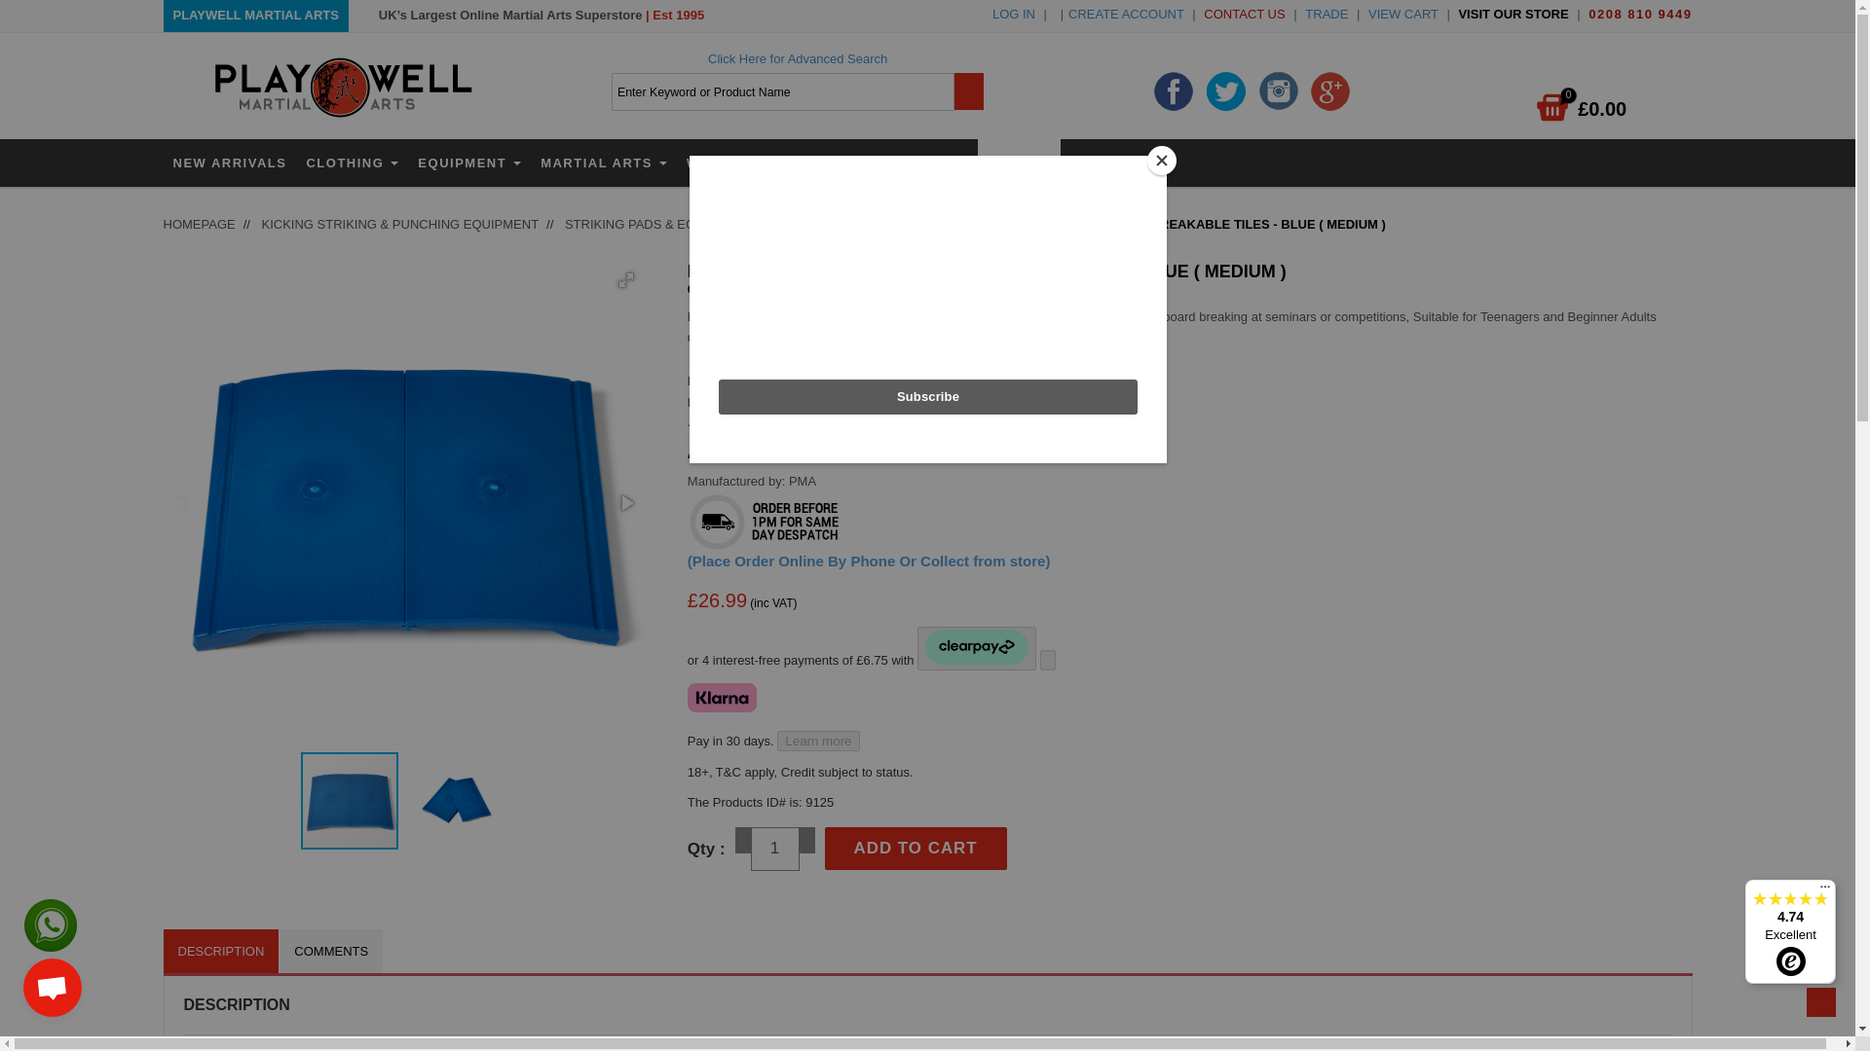 Image resolution: width=1870 pixels, height=1051 pixels. What do you see at coordinates (1640, 14) in the screenshot?
I see `0208 810 9449` at bounding box center [1640, 14].